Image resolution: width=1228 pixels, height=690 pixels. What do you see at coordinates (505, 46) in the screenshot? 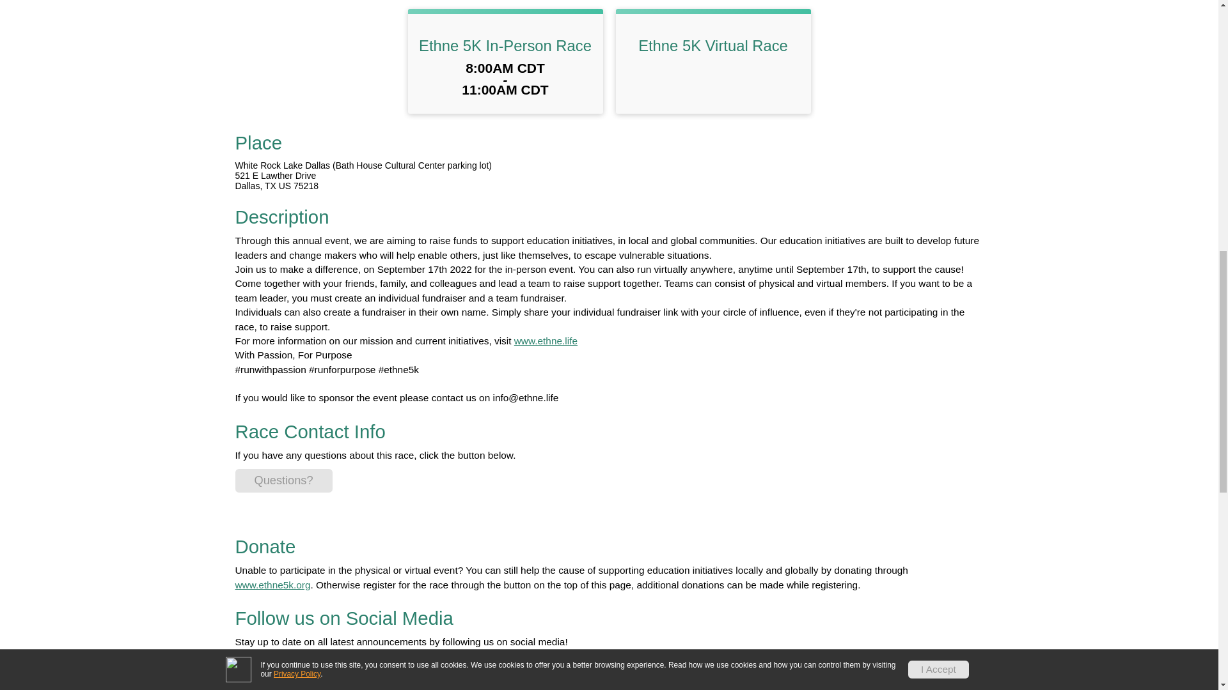
I see `Ethne 5K In-Person Race` at bounding box center [505, 46].